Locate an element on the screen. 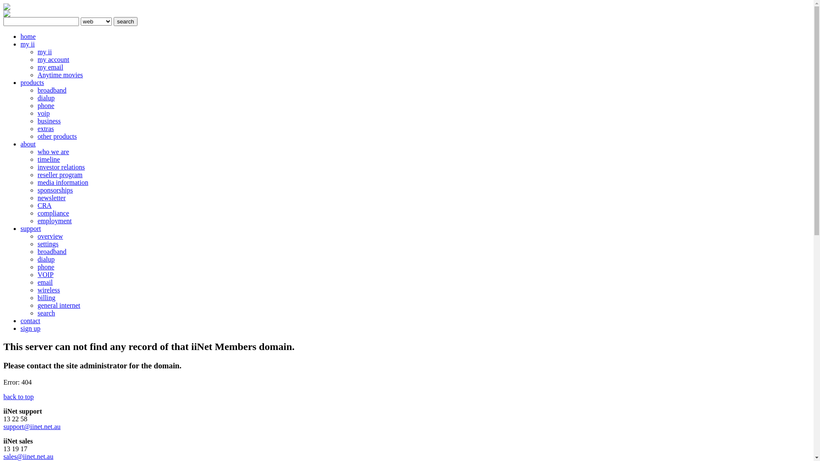  voip is located at coordinates (44, 114).